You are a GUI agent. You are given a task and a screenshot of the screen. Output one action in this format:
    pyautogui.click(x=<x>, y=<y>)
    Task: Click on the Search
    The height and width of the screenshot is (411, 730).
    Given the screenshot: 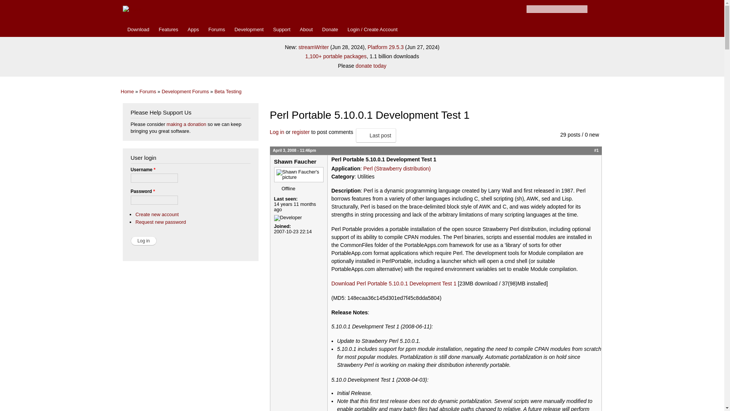 What is the action you would take?
    pyautogui.click(x=593, y=9)
    